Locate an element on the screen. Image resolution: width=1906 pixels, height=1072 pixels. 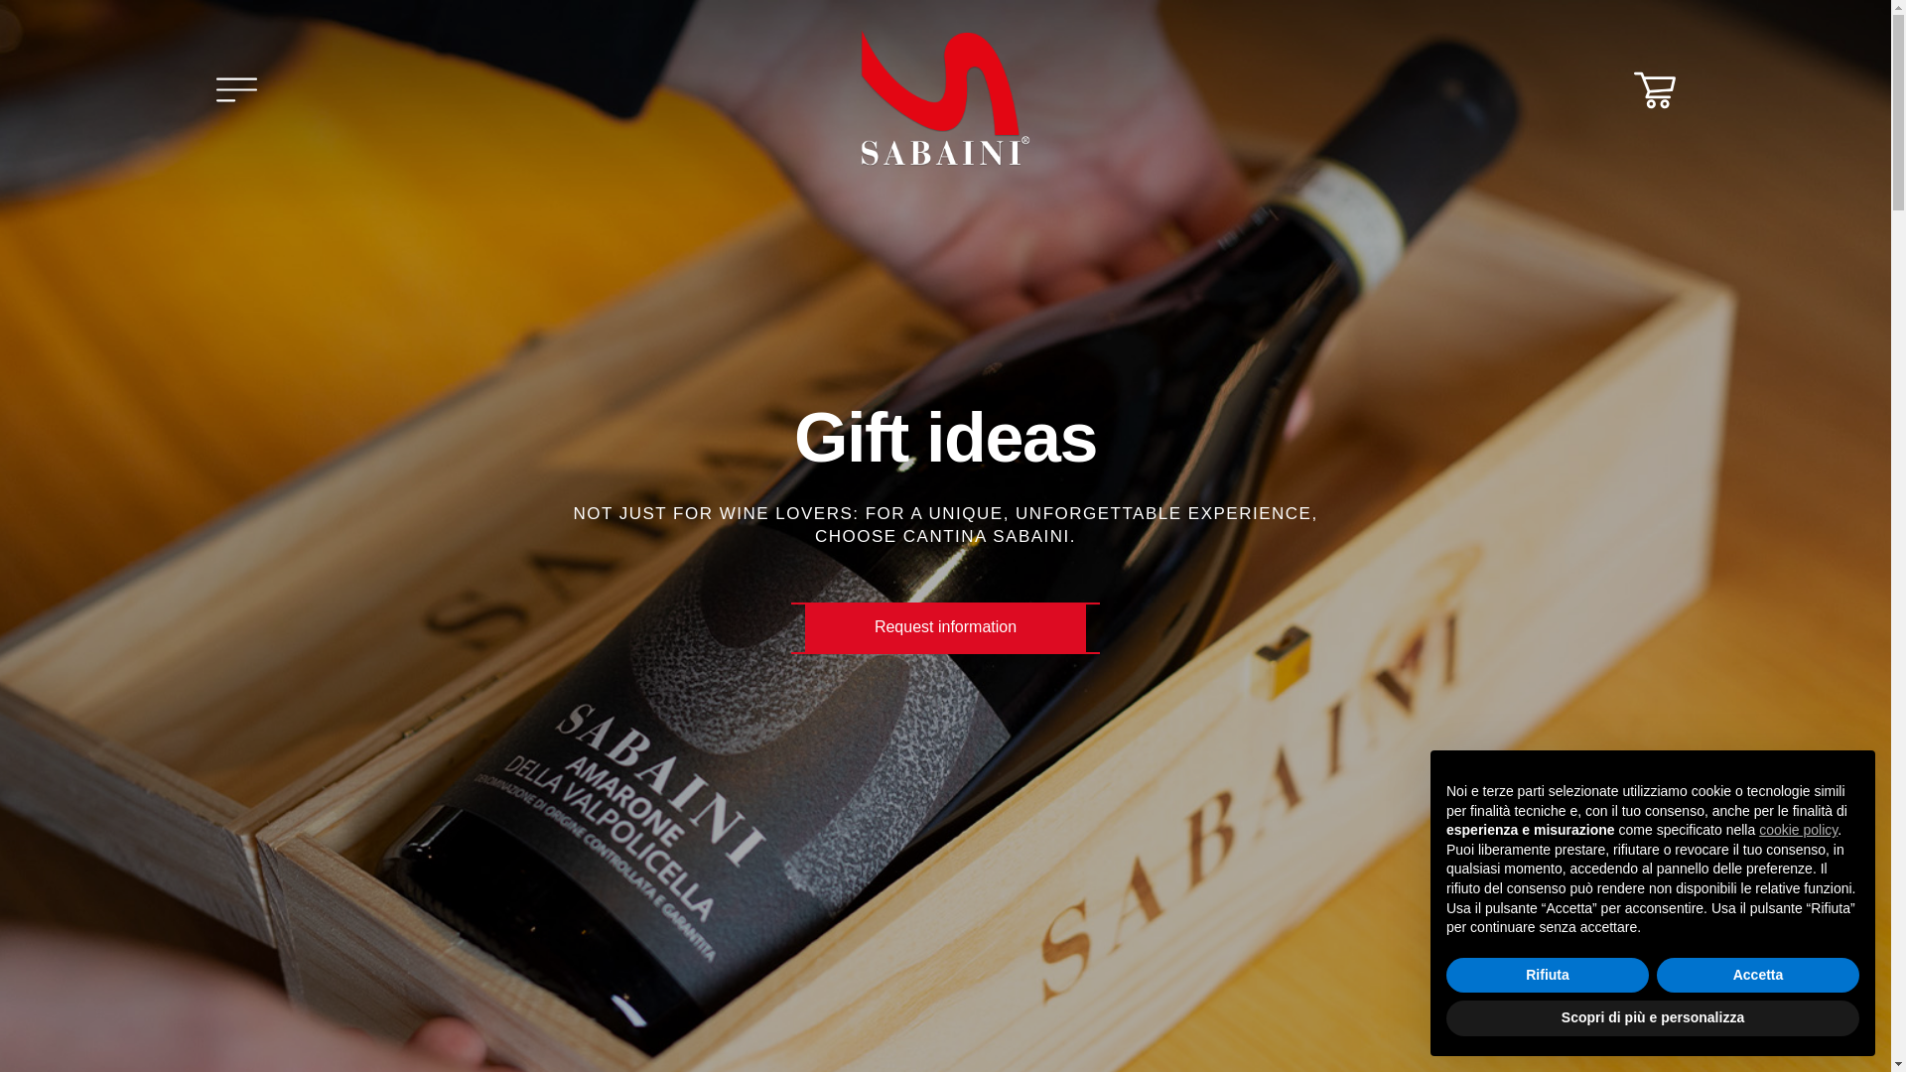
Request information is located at coordinates (945, 627).